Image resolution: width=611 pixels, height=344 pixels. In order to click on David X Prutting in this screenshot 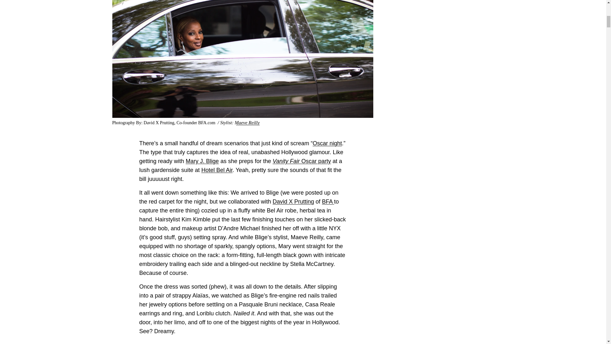, I will do `click(293, 201)`.